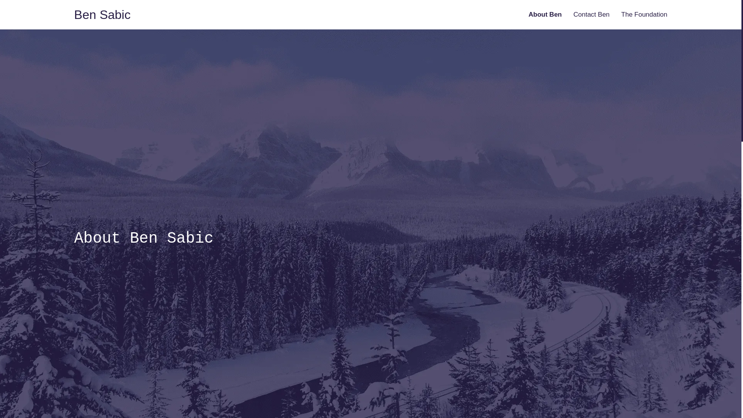 This screenshot has height=418, width=743. What do you see at coordinates (592, 15) in the screenshot?
I see `Contact Ben` at bounding box center [592, 15].